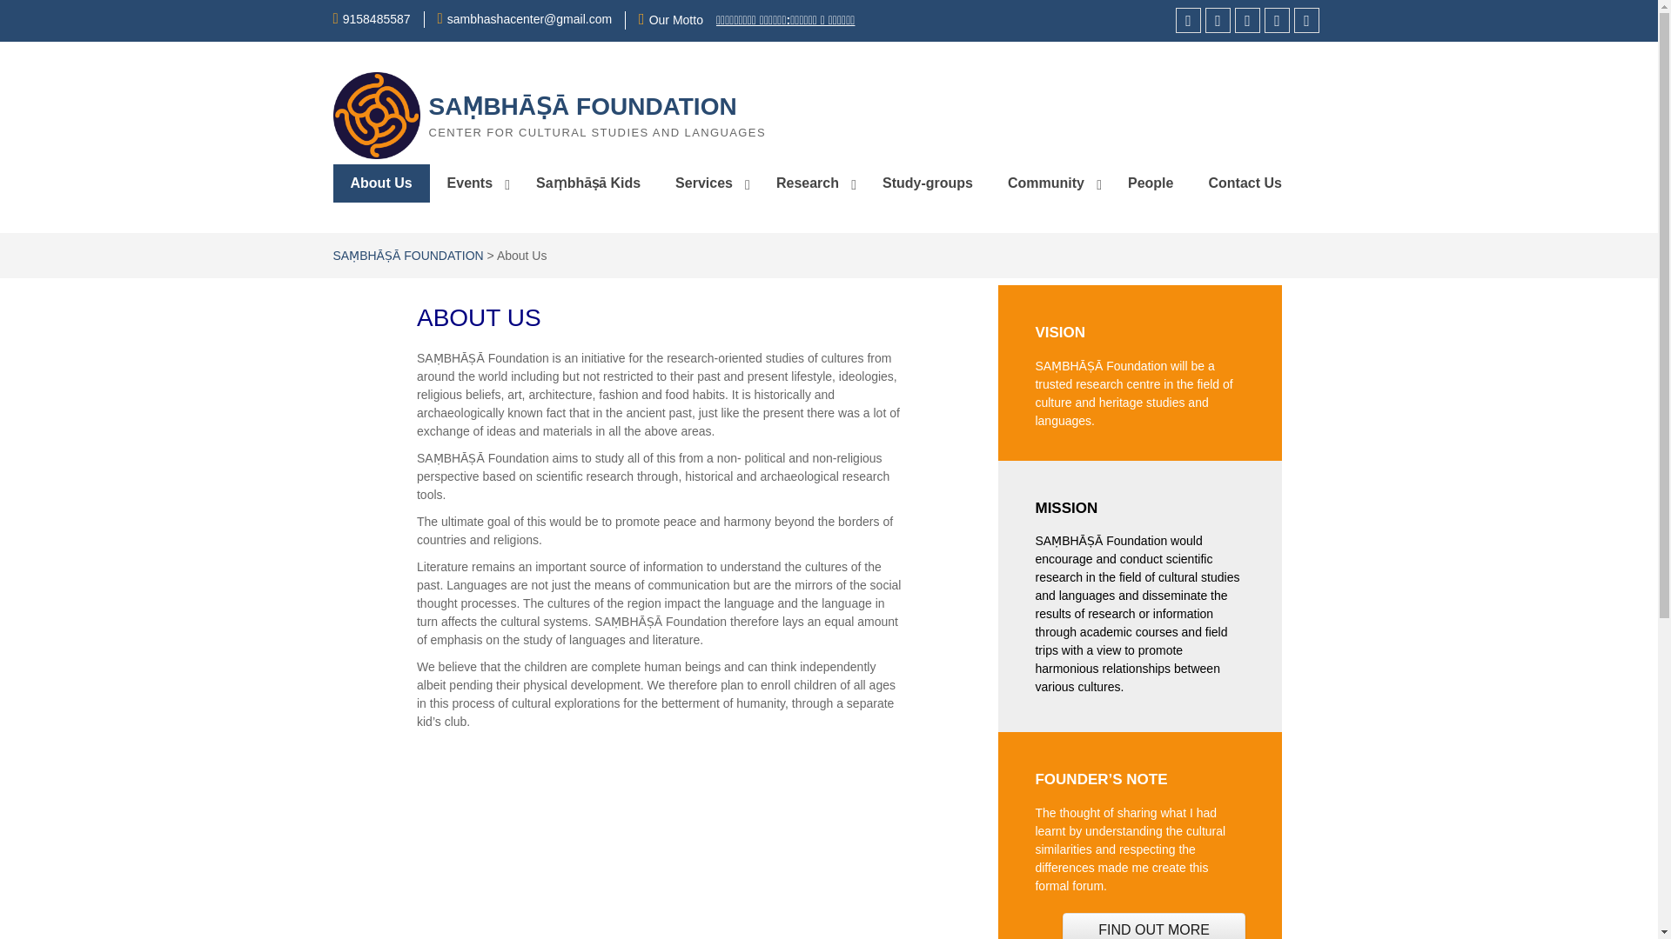  What do you see at coordinates (1154, 925) in the screenshot?
I see `FIND OUT MORE` at bounding box center [1154, 925].